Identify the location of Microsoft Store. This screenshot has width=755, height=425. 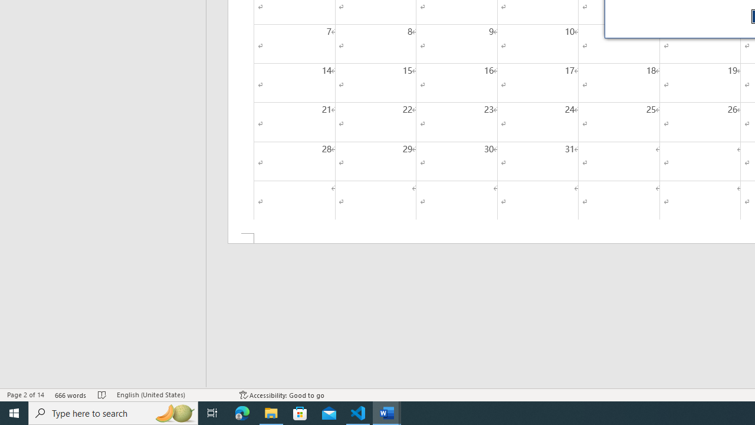
(300, 413).